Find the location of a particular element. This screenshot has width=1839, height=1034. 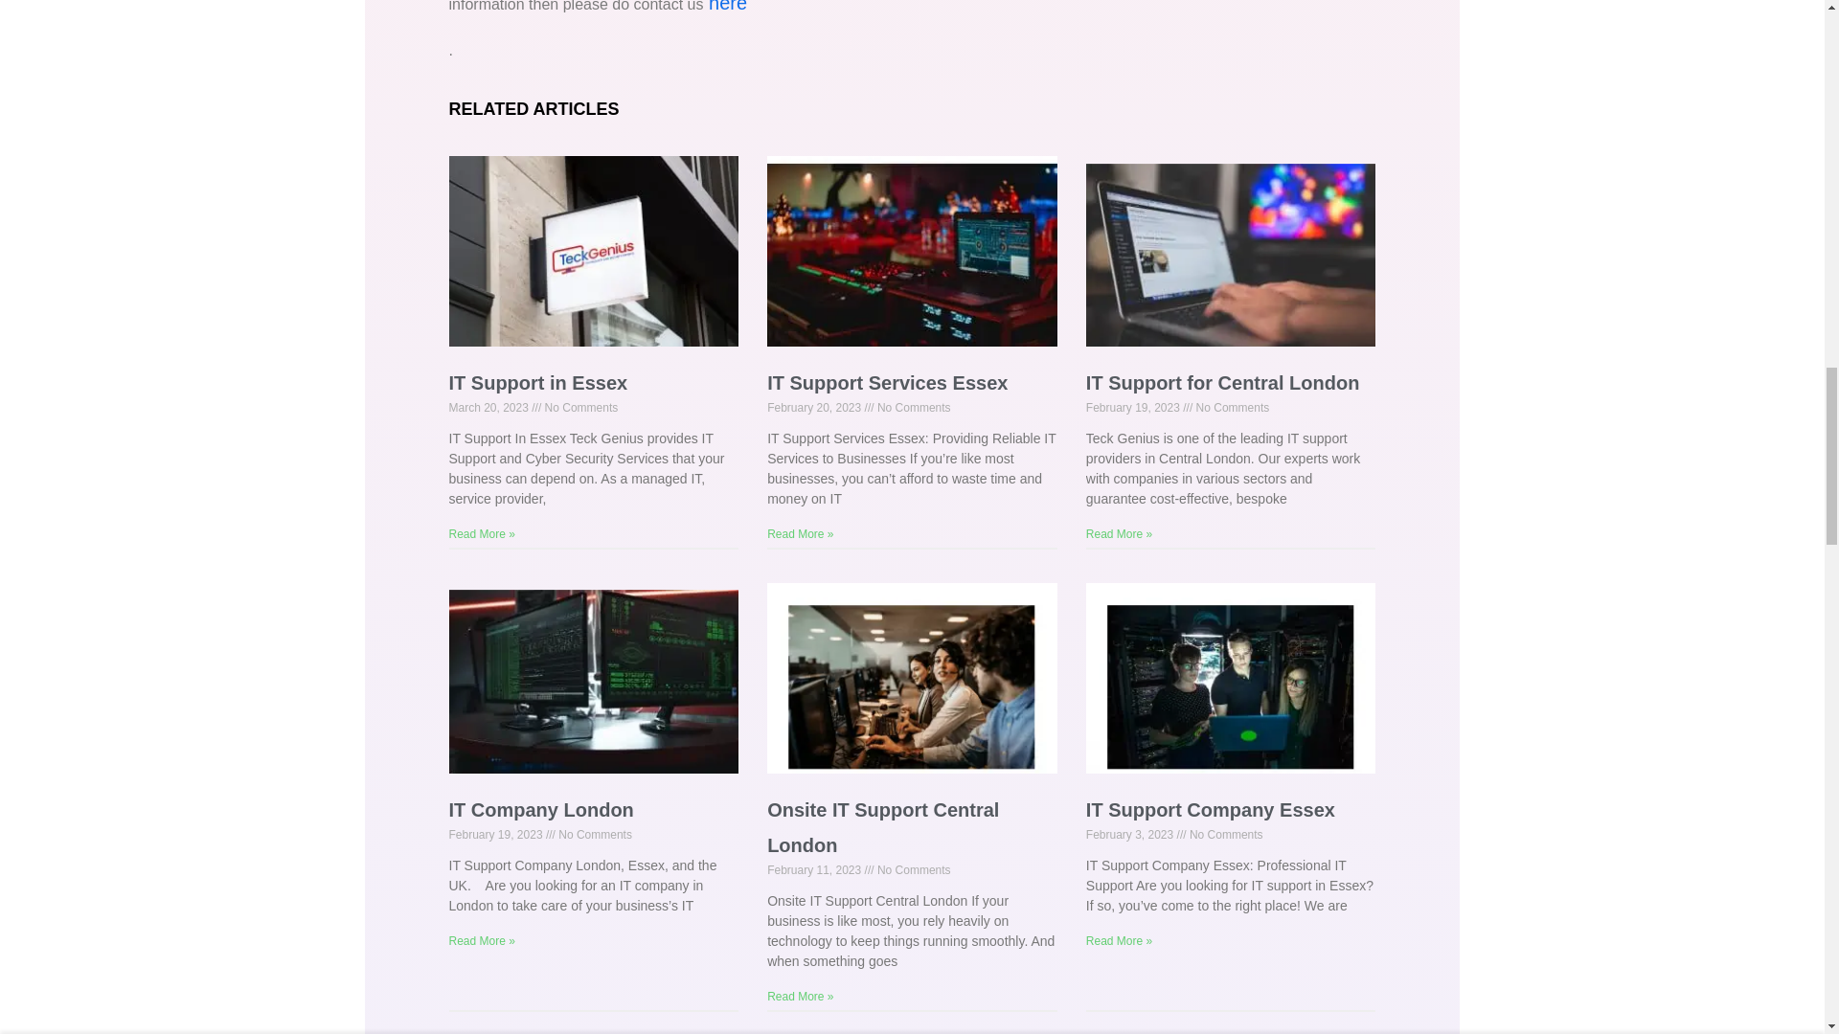

5 Benefits of Web Filtering for your Business 151 is located at coordinates (910, 259).